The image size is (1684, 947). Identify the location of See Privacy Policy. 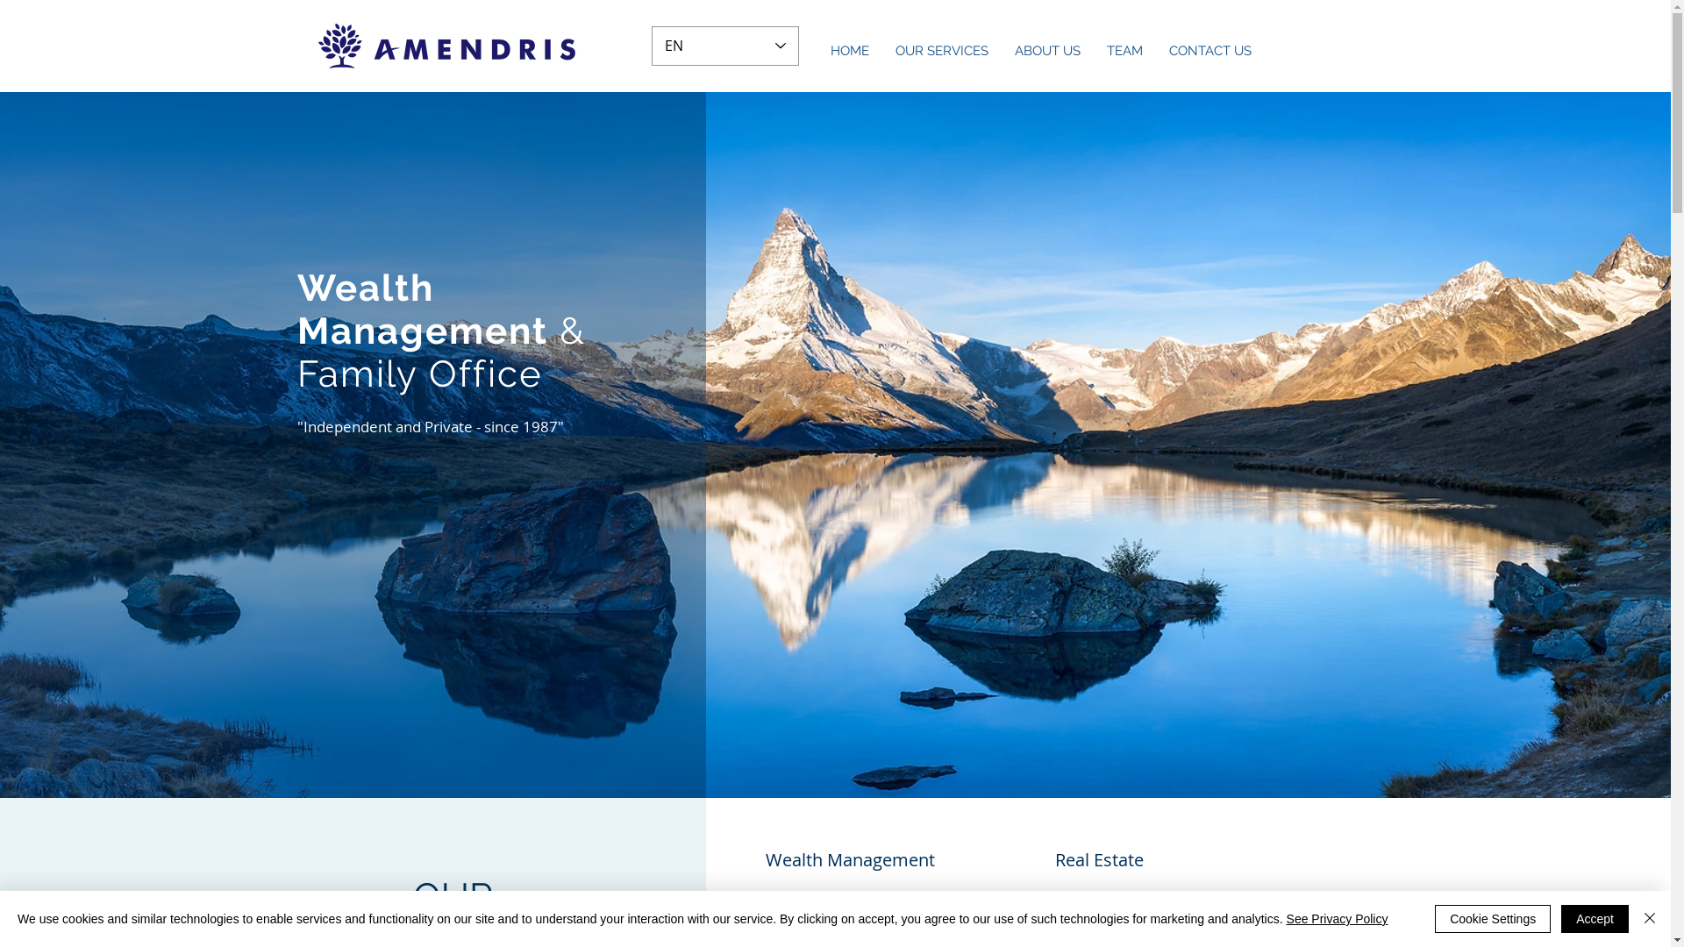
(1338, 919).